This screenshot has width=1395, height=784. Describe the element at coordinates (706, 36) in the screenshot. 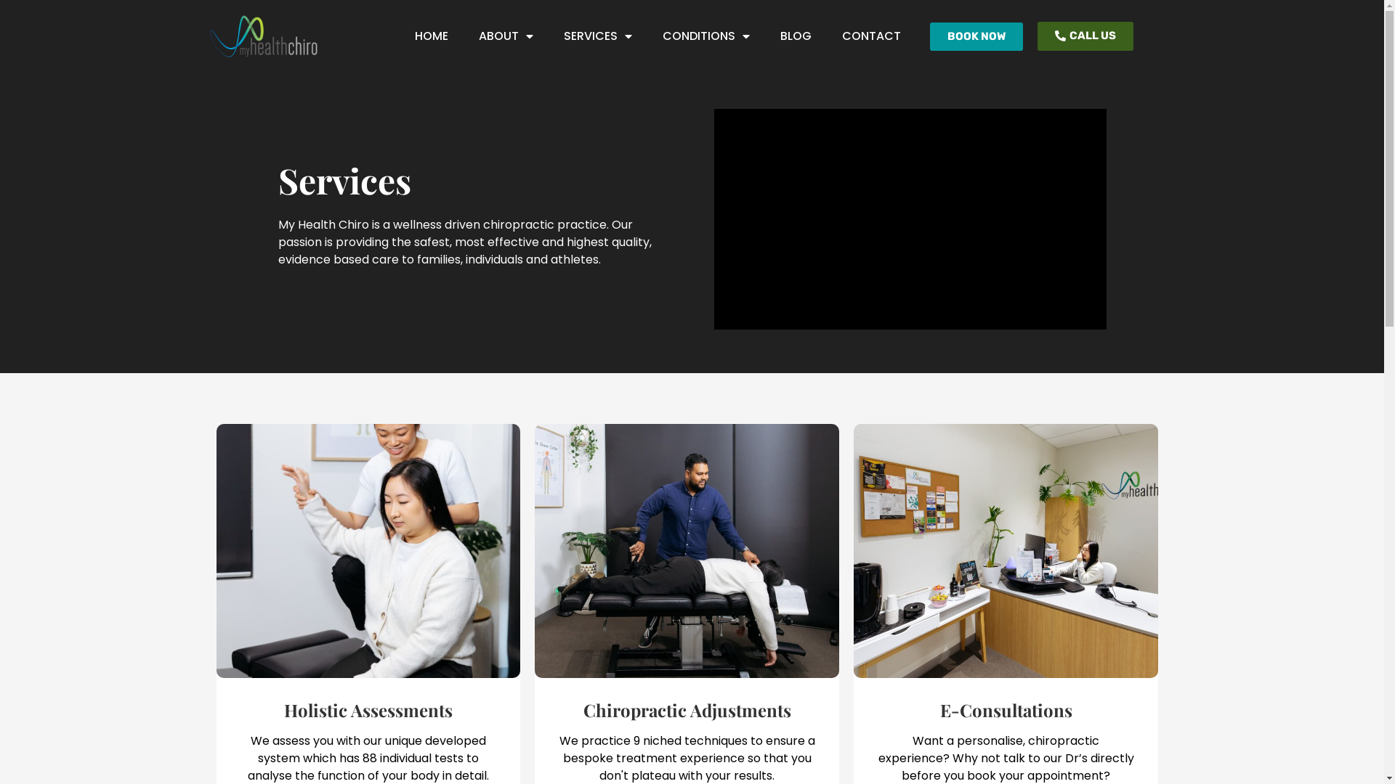

I see `CONDITIONS` at that location.